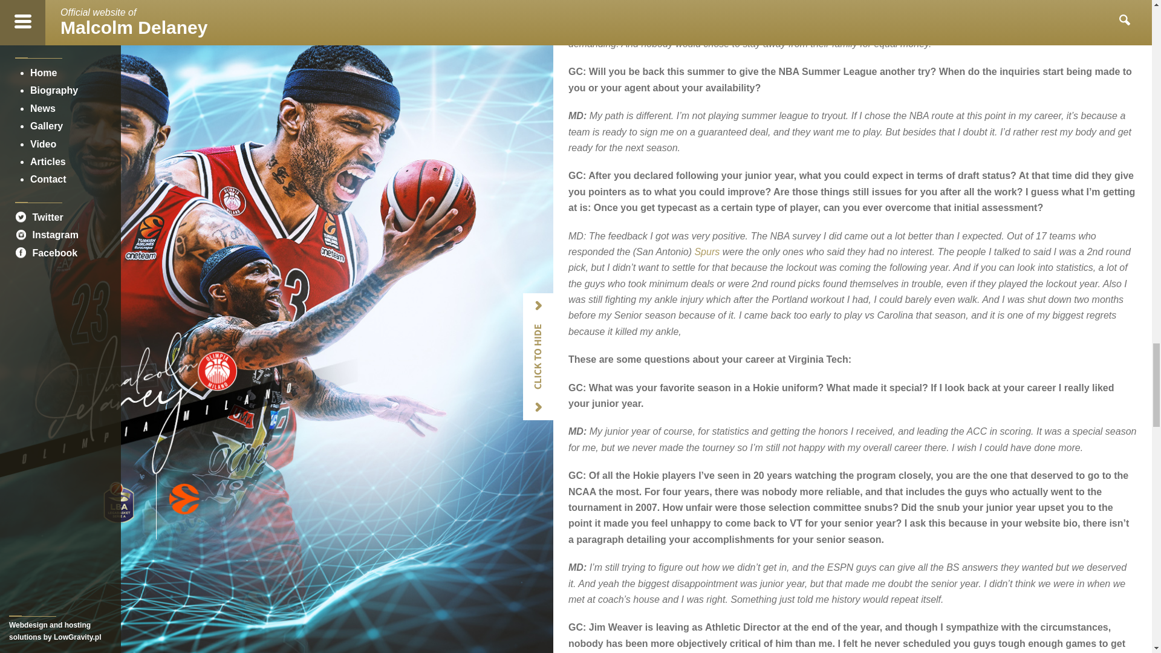 Image resolution: width=1161 pixels, height=653 pixels. Describe the element at coordinates (707, 252) in the screenshot. I see `Spurs` at that location.